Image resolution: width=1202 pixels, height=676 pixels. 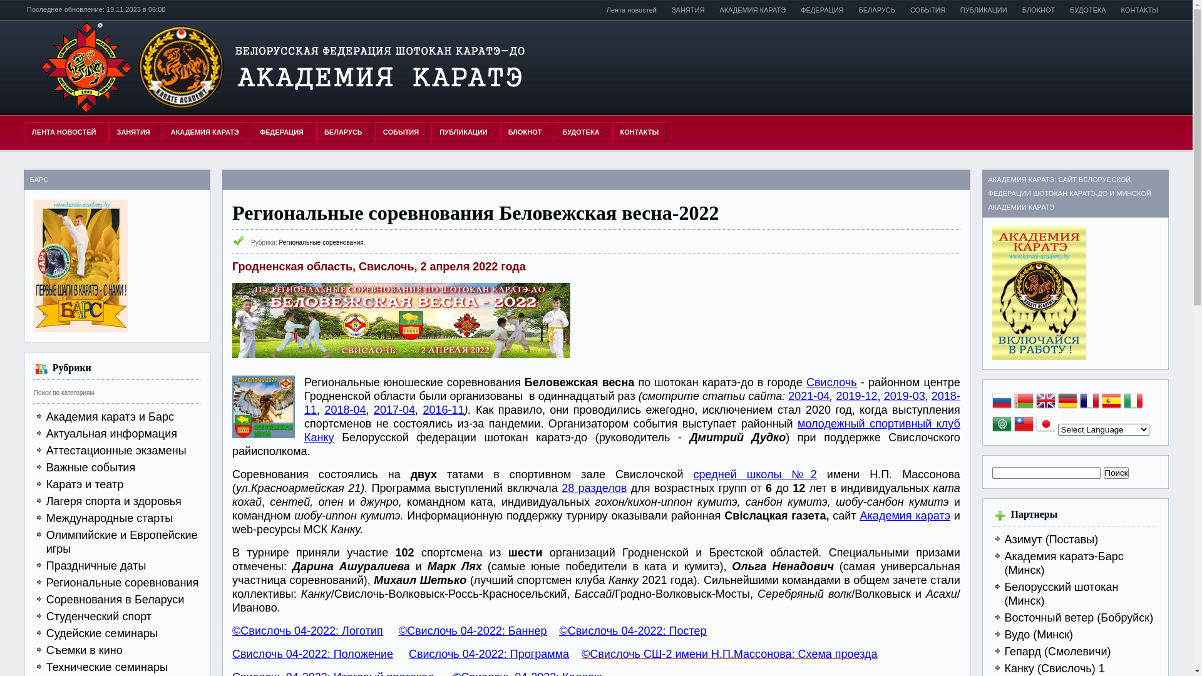 I want to click on 2019-03, so click(x=905, y=396).